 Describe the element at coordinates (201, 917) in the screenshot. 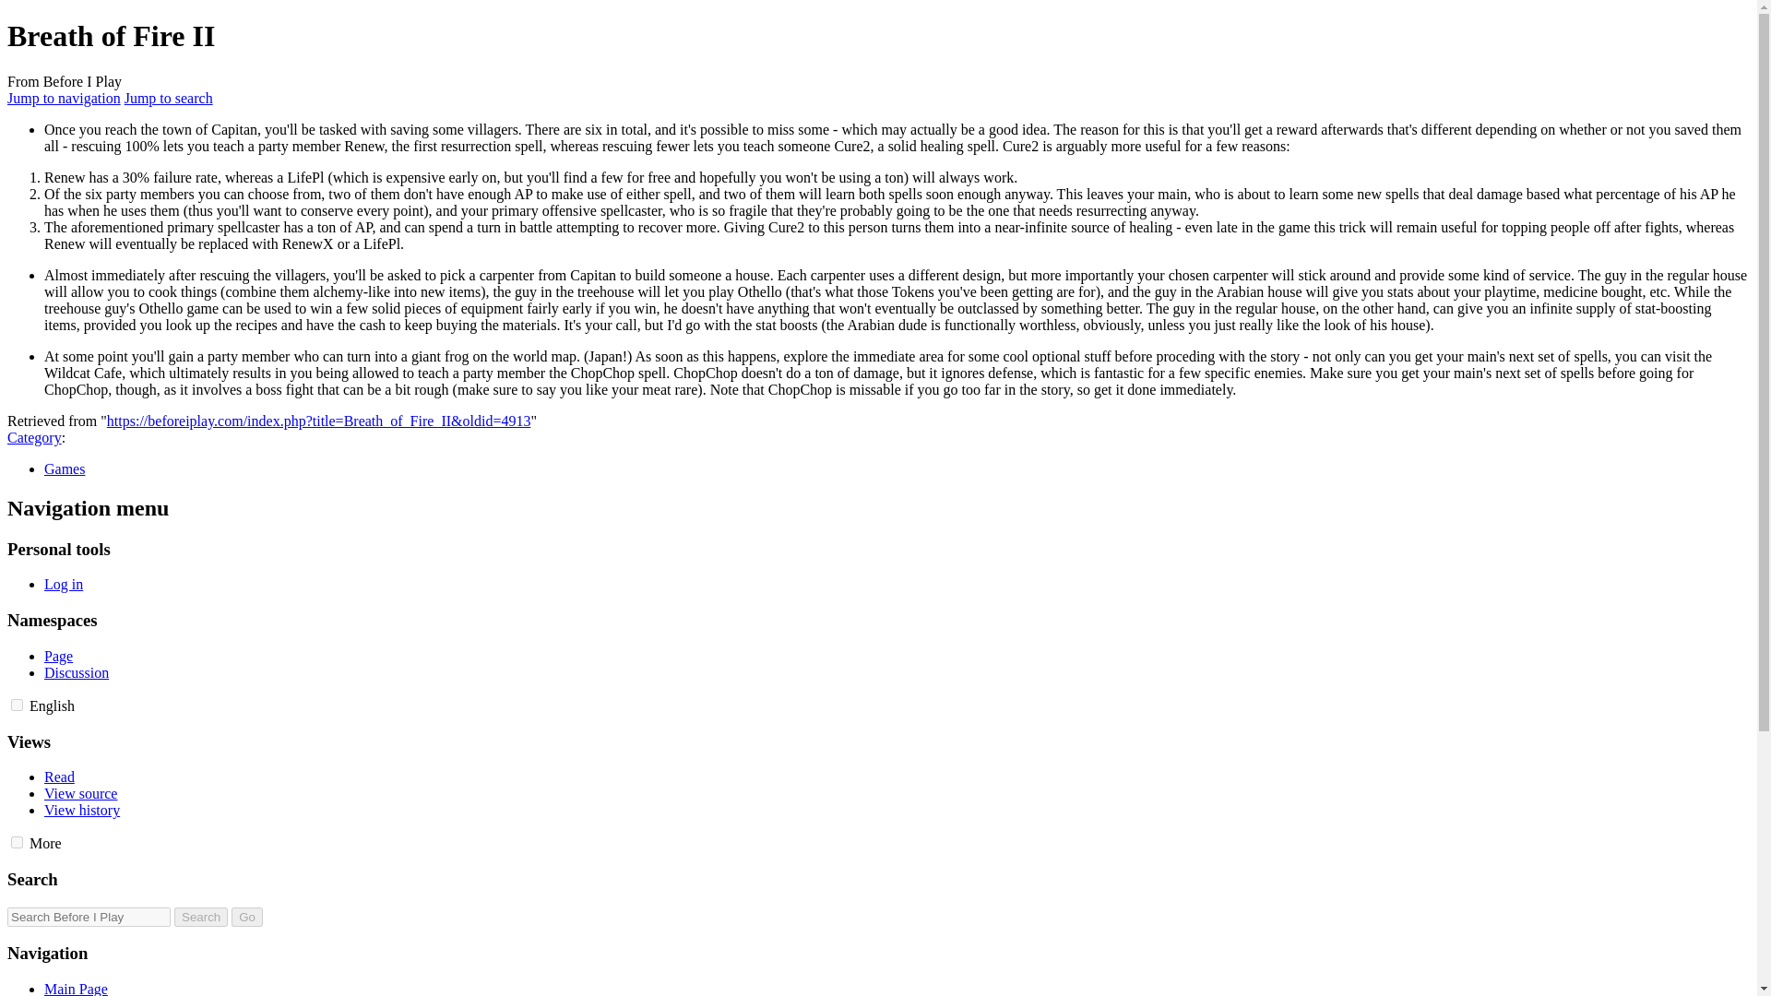

I see `Search` at that location.